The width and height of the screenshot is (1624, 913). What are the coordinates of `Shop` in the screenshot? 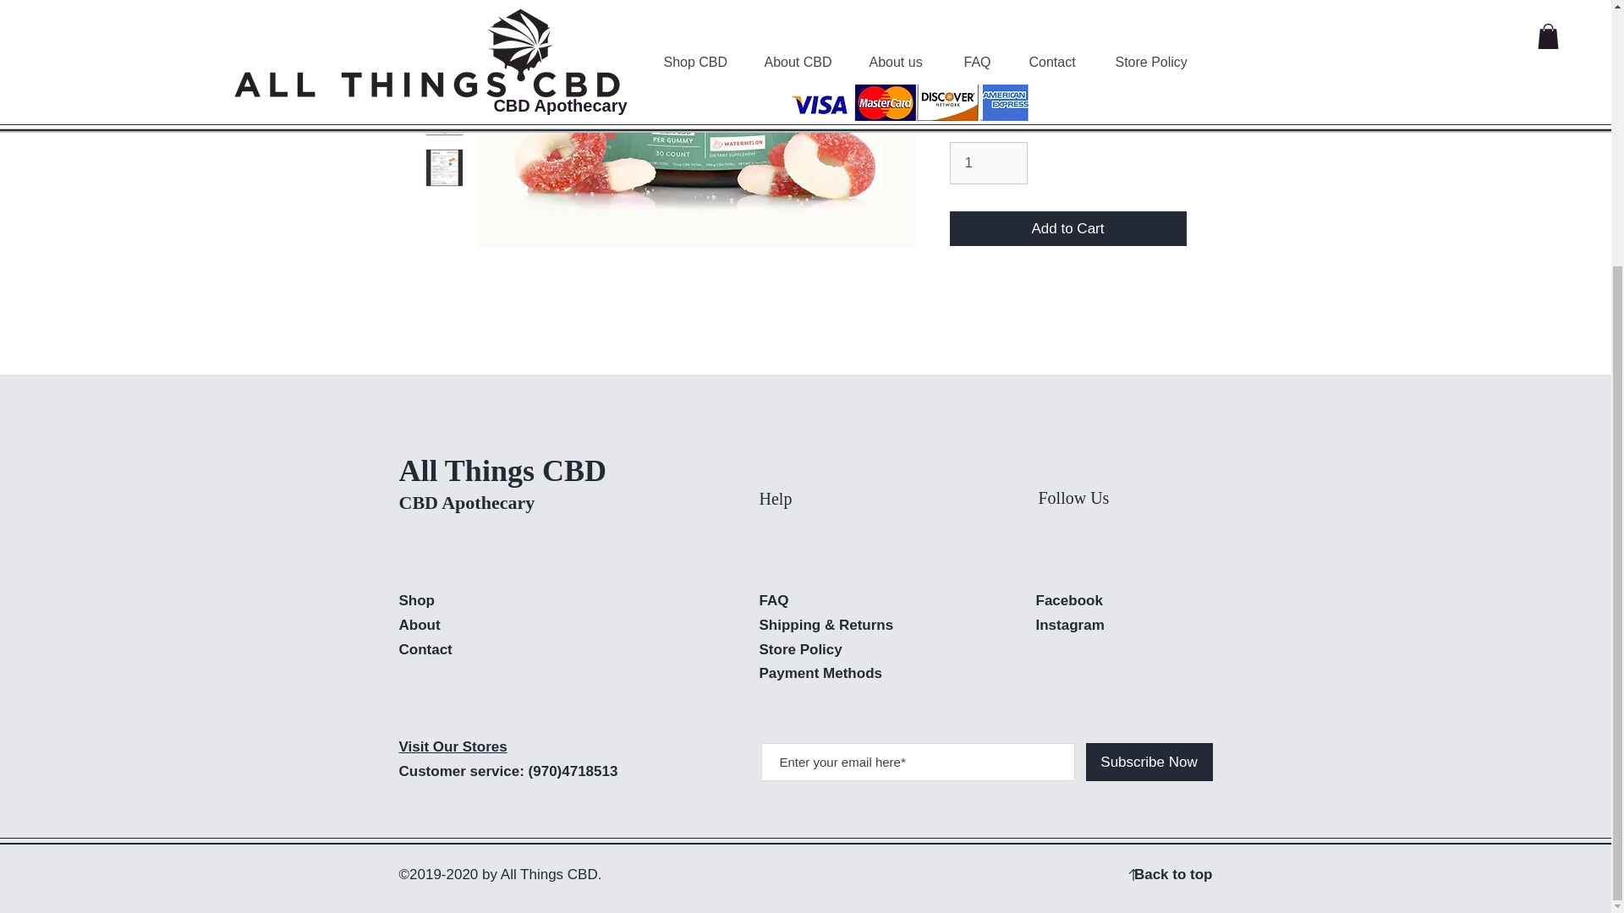 It's located at (417, 600).